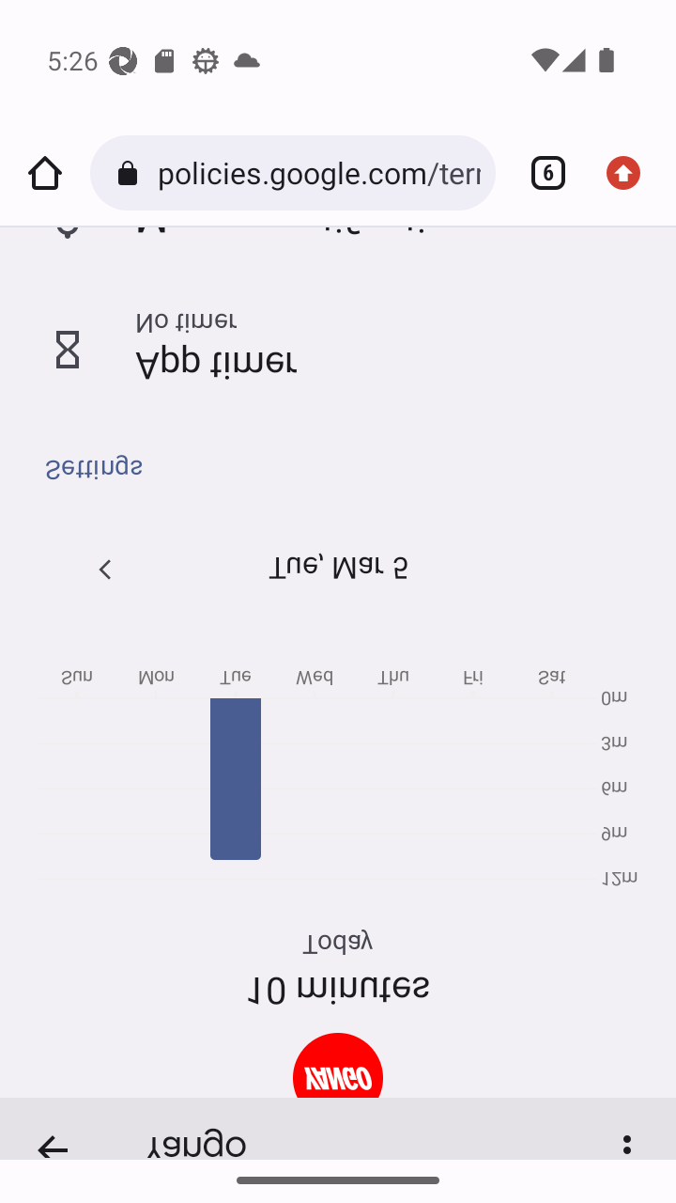  Describe the element at coordinates (45, 173) in the screenshot. I see `Home` at that location.